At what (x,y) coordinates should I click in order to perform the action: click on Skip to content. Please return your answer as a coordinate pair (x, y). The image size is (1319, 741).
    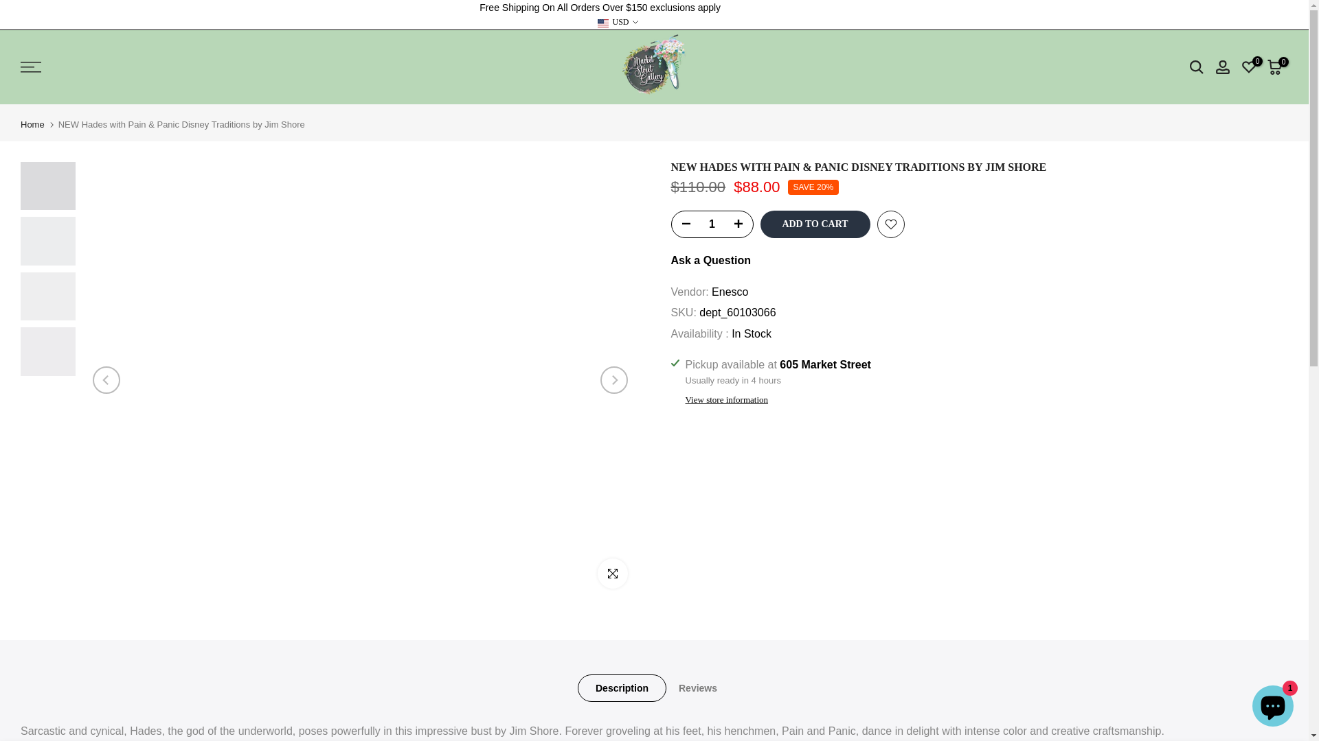
    Looking at the image, I should click on (10, 7).